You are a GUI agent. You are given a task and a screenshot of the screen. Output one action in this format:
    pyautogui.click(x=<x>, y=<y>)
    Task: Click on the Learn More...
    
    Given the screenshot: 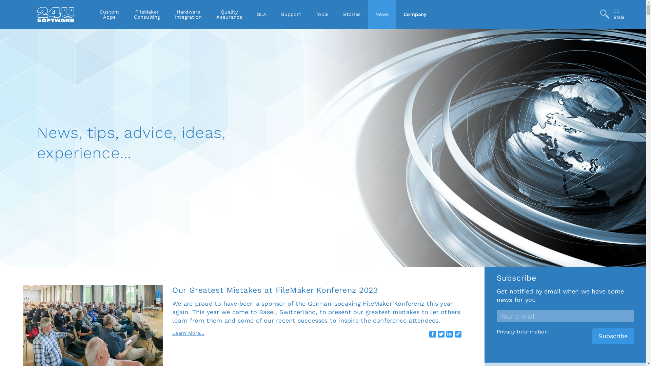 What is the action you would take?
    pyautogui.click(x=189, y=333)
    